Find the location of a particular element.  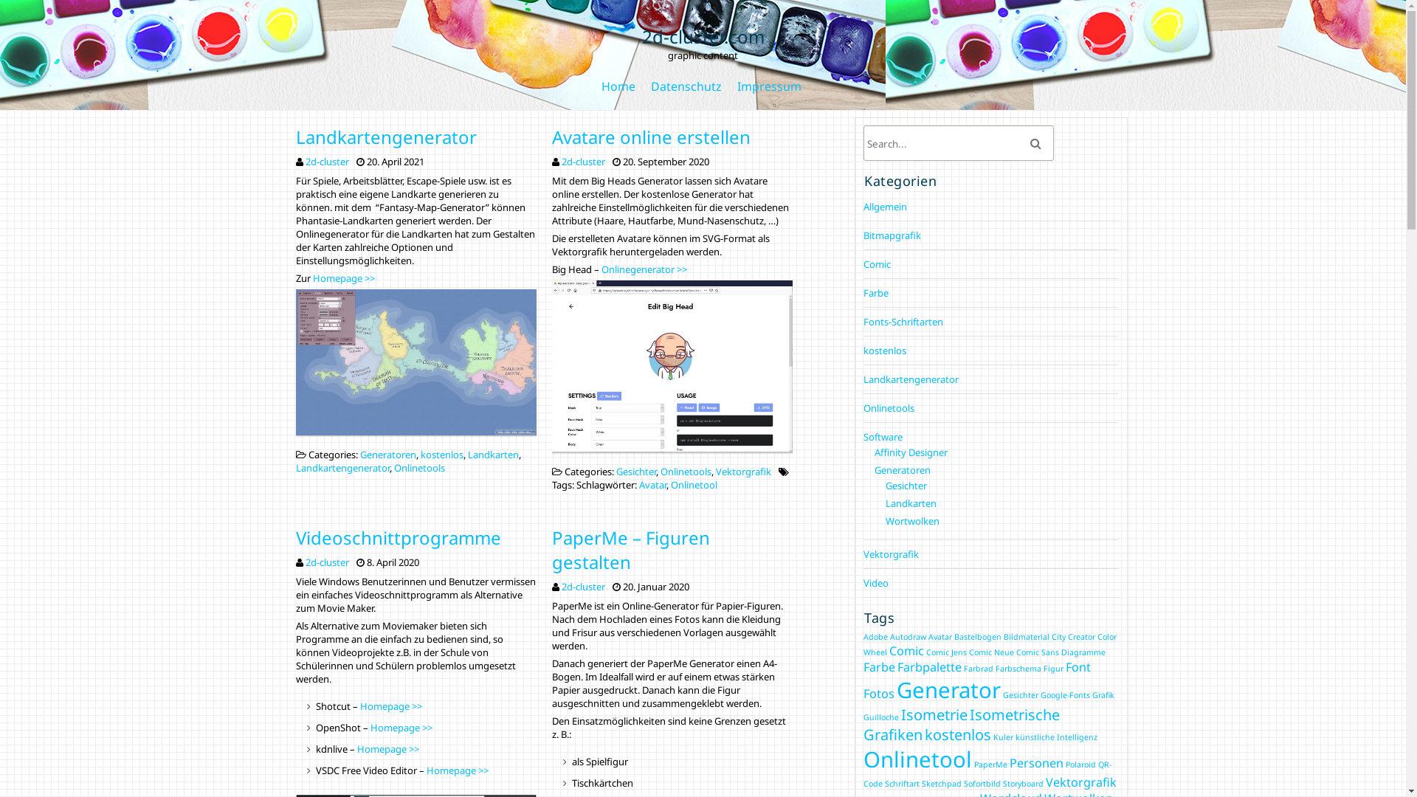

Vektorgrafik is located at coordinates (1081, 782).